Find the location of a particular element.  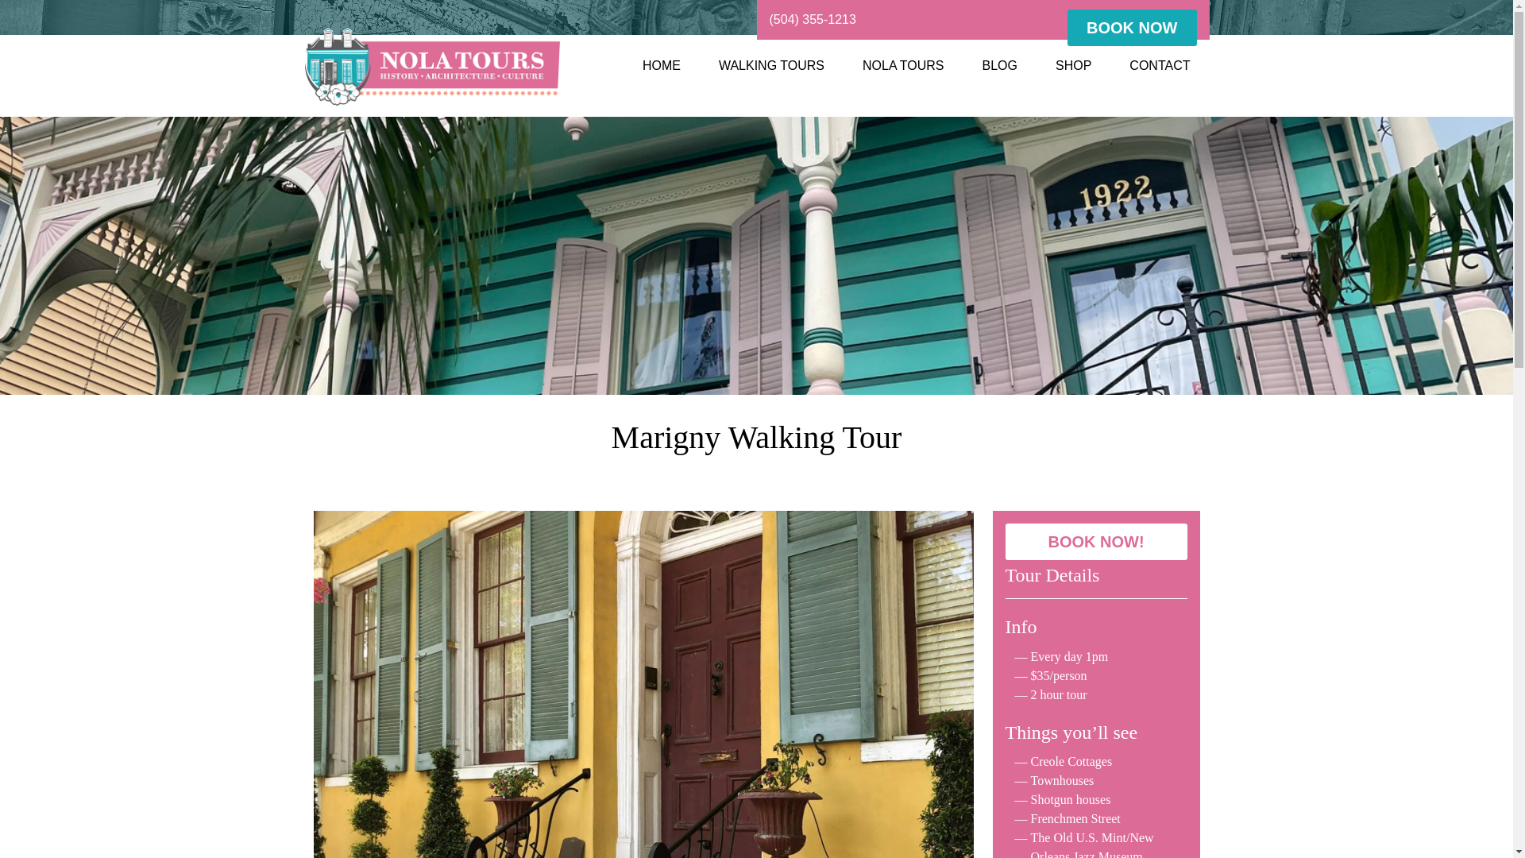

NOLA TOURS is located at coordinates (903, 65).